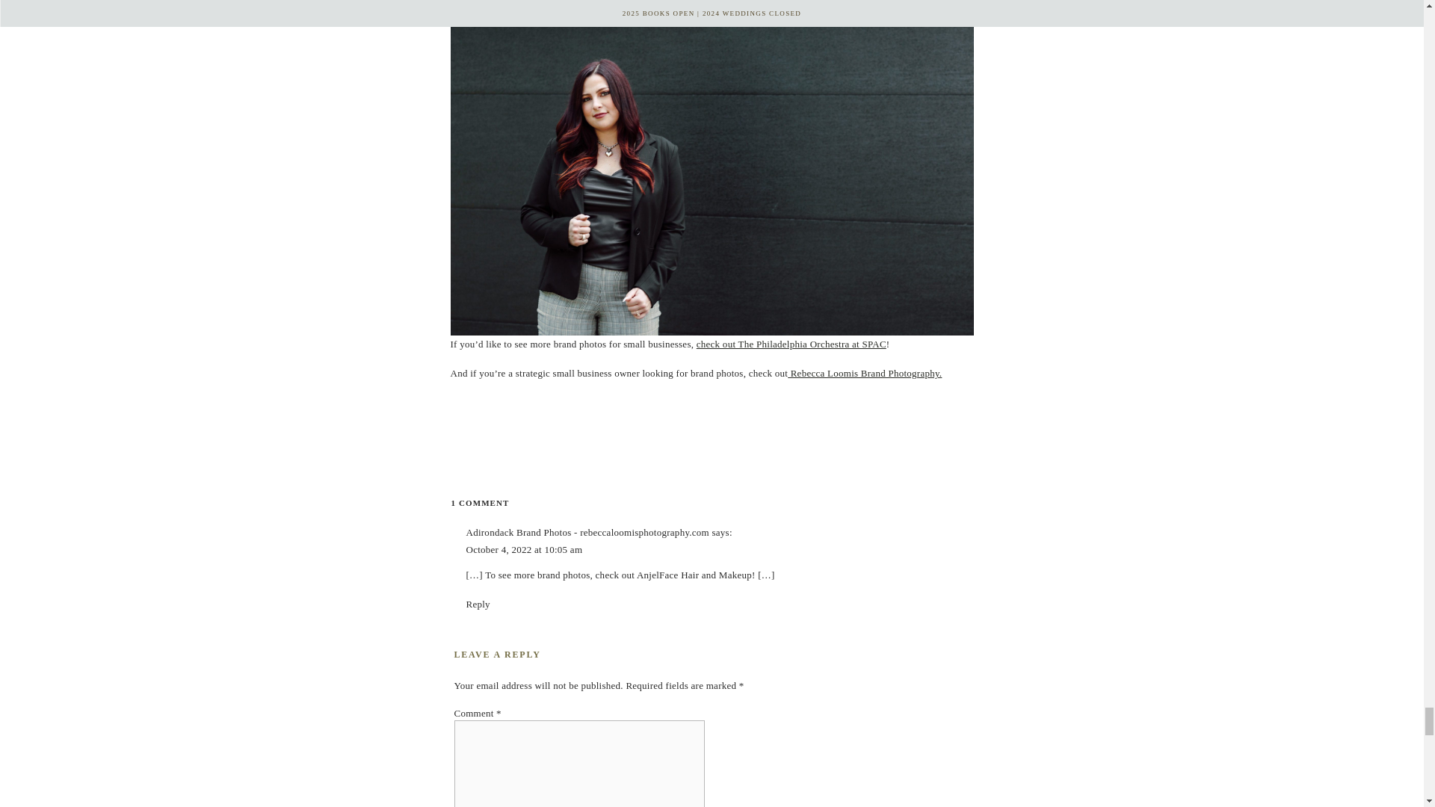 The height and width of the screenshot is (807, 1435). Describe the element at coordinates (478, 604) in the screenshot. I see `October 4, 2022 at 10:05 am` at that location.